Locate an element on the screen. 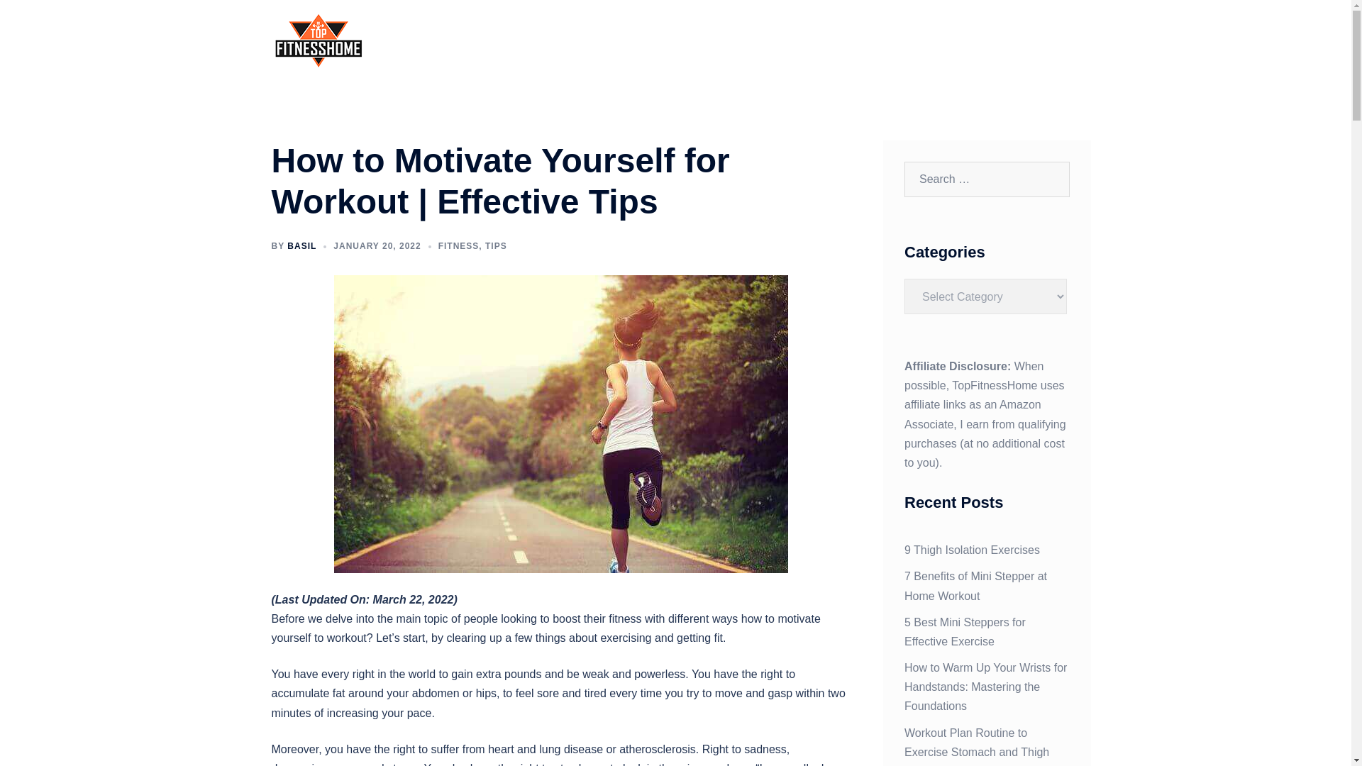 The height and width of the screenshot is (766, 1362). TIPS is located at coordinates (495, 246).